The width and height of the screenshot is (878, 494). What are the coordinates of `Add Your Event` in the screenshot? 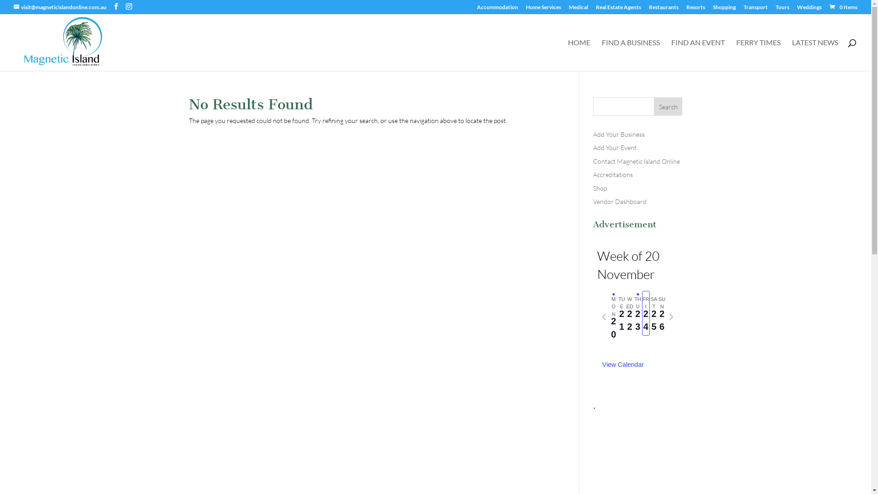 It's located at (615, 147).